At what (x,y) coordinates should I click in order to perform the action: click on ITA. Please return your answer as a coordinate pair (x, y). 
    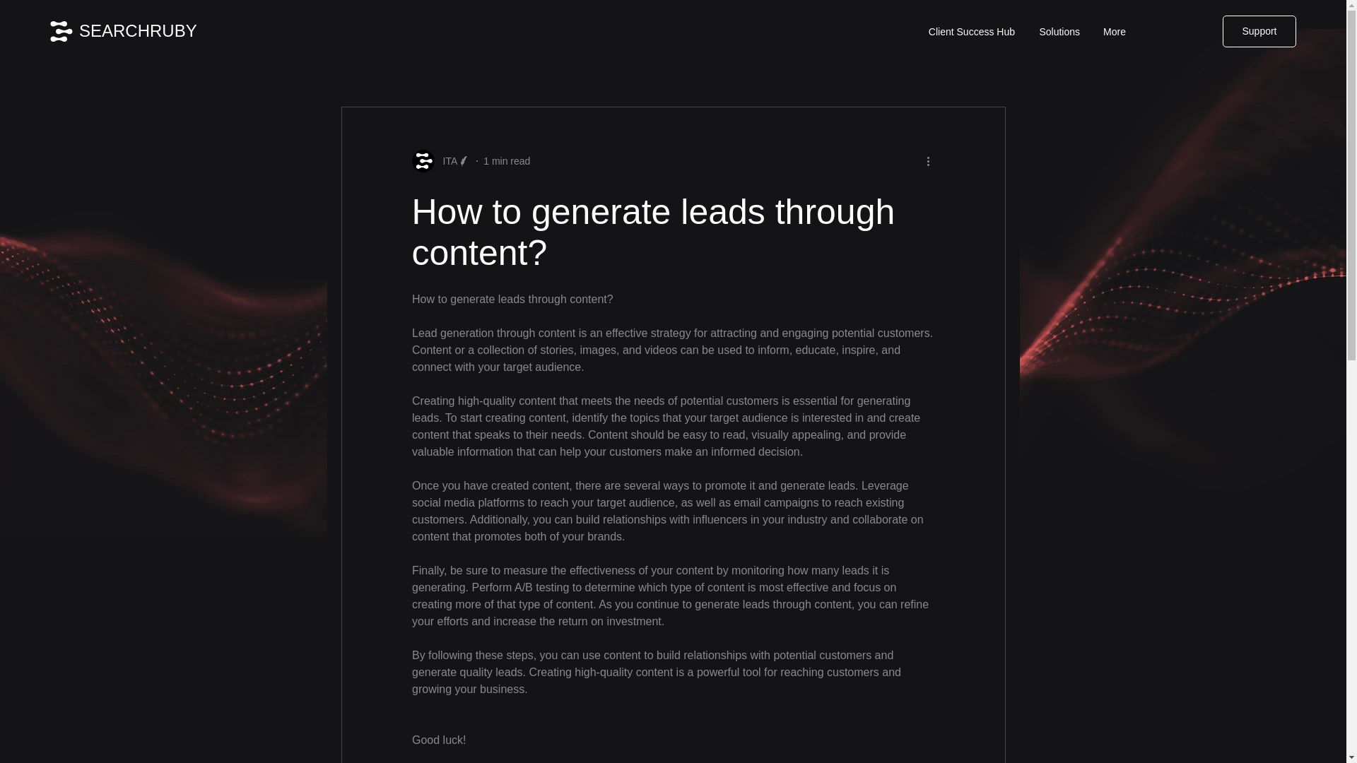
    Looking at the image, I should click on (445, 161).